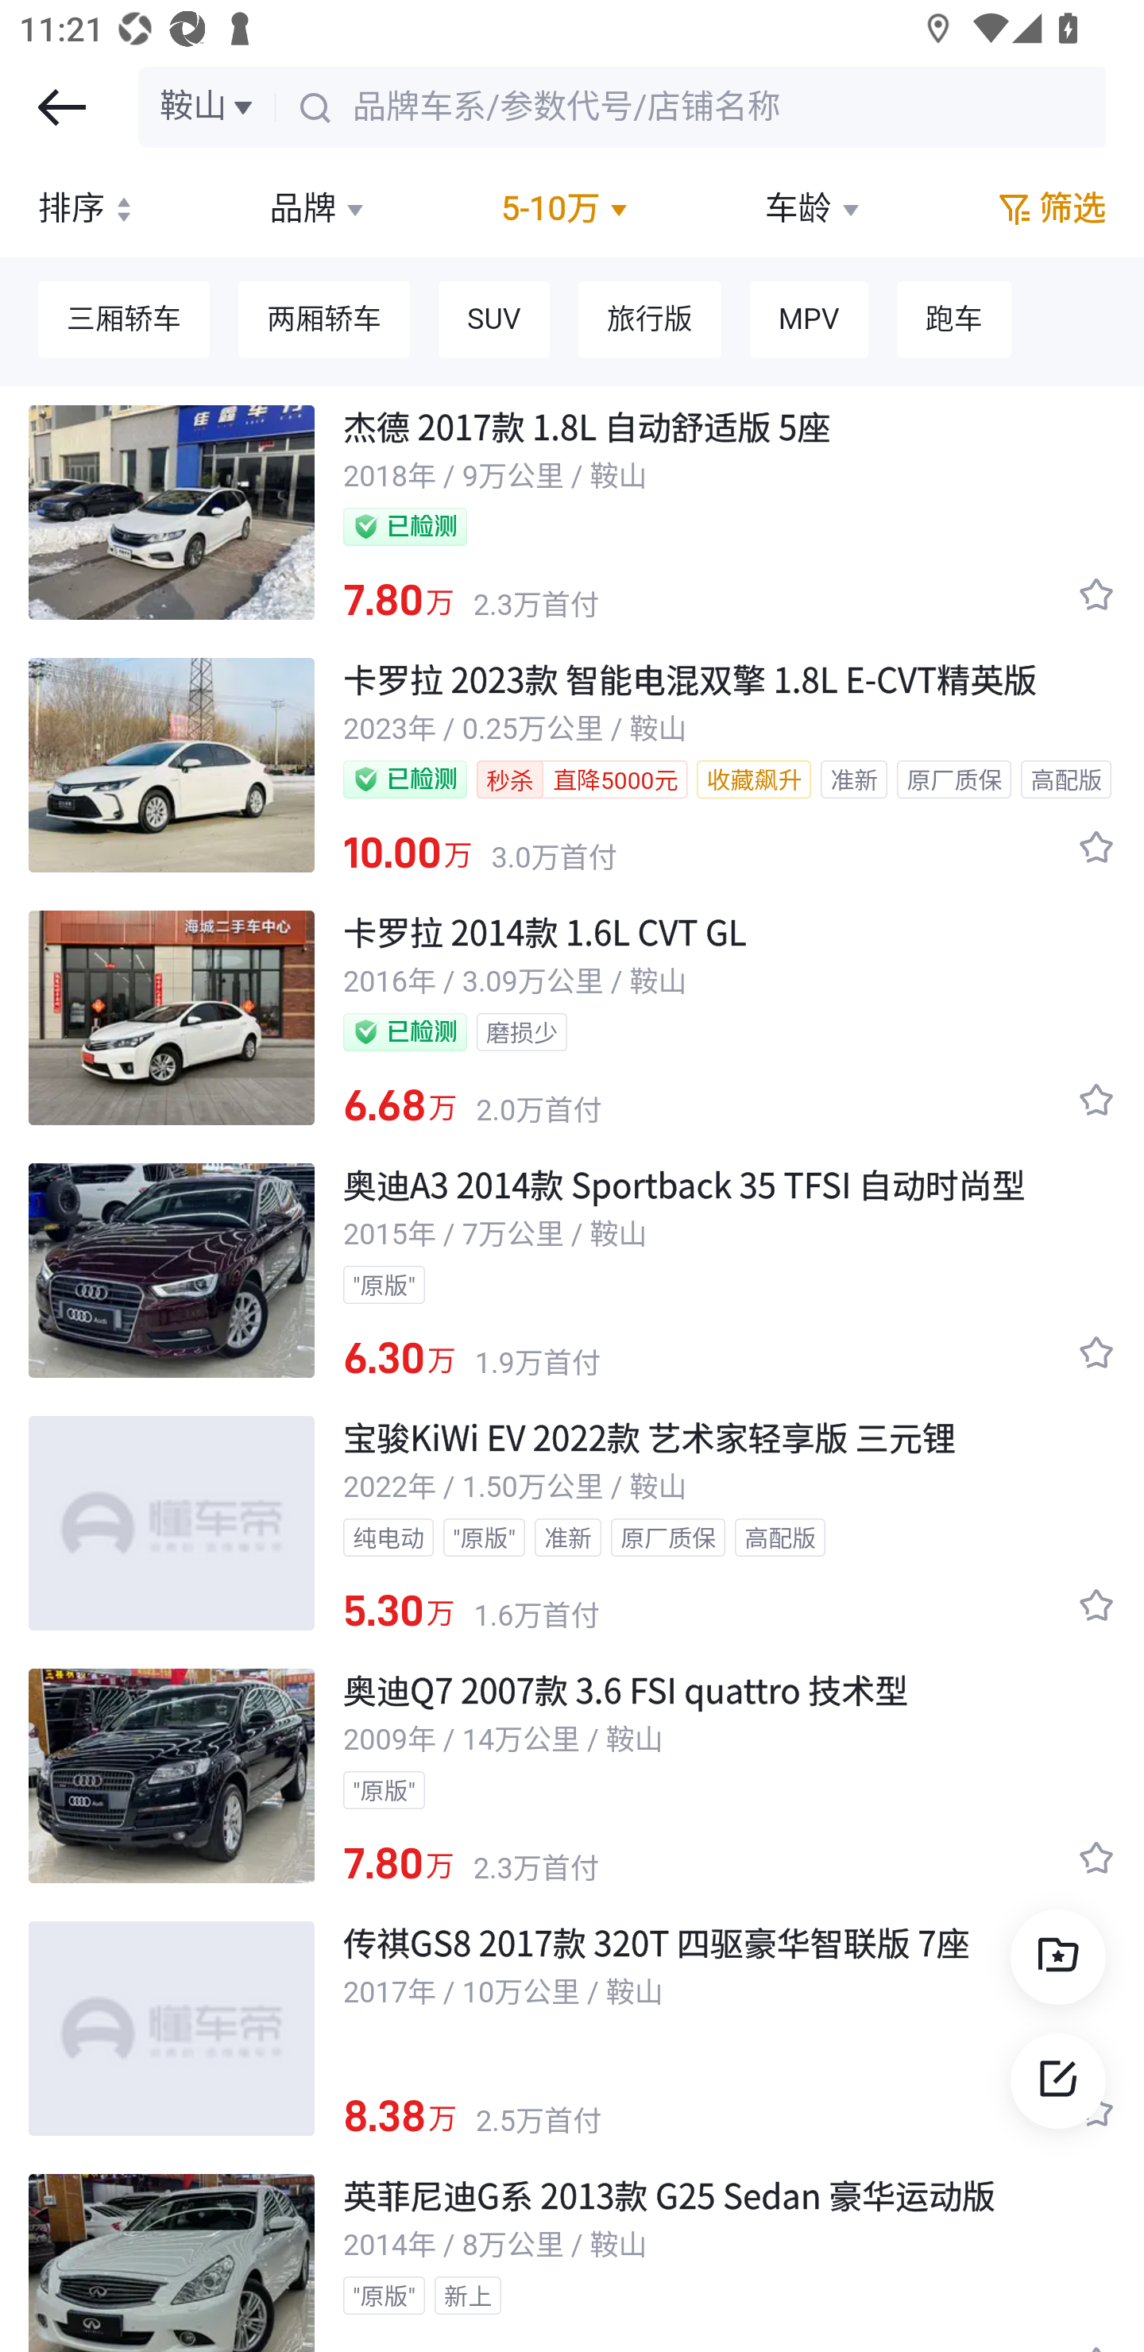 Image resolution: width=1144 pixels, height=2352 pixels. Describe the element at coordinates (208, 106) in the screenshot. I see `鞍山` at that location.